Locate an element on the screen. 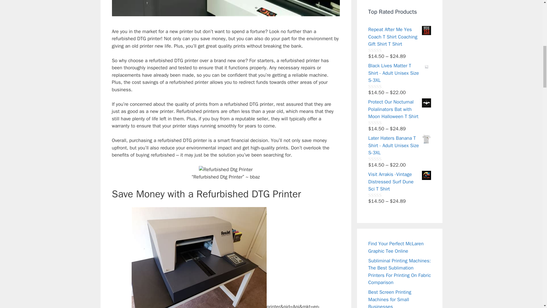 This screenshot has height=308, width=547. Not yet rated is located at coordinates (381, 86).